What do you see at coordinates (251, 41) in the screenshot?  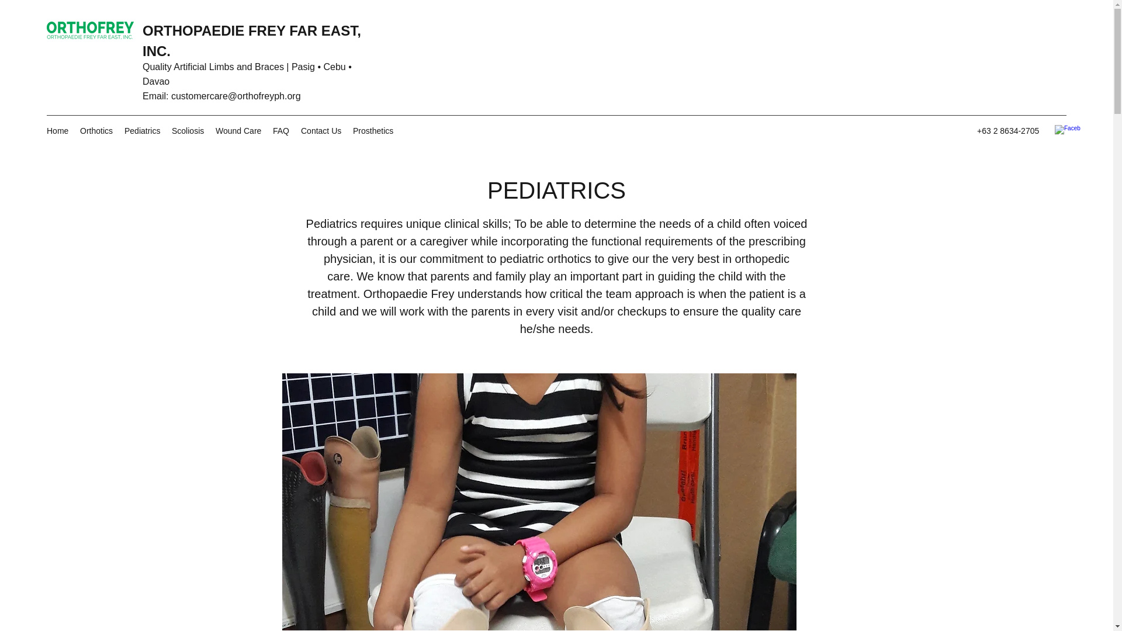 I see `ORTHOPAEDIE FREY FAR EAST, INC.` at bounding box center [251, 41].